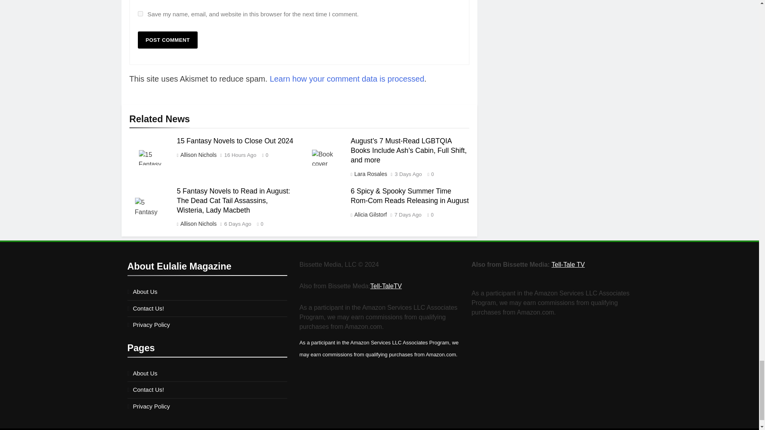 The height and width of the screenshot is (430, 765). What do you see at coordinates (140, 14) in the screenshot?
I see `yes` at bounding box center [140, 14].